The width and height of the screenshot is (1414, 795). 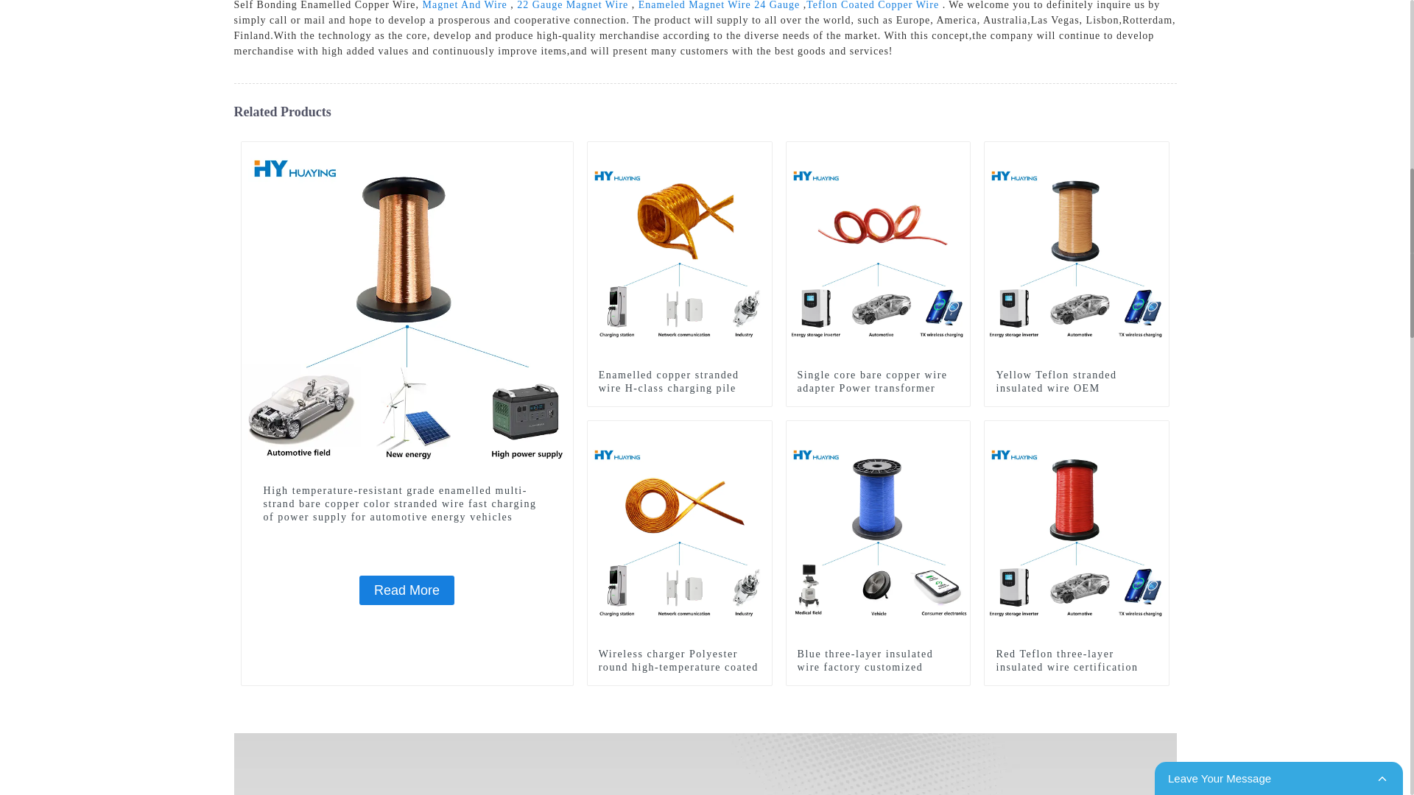 I want to click on Enameled Magnet Wire 24 Gauge, so click(x=719, y=5).